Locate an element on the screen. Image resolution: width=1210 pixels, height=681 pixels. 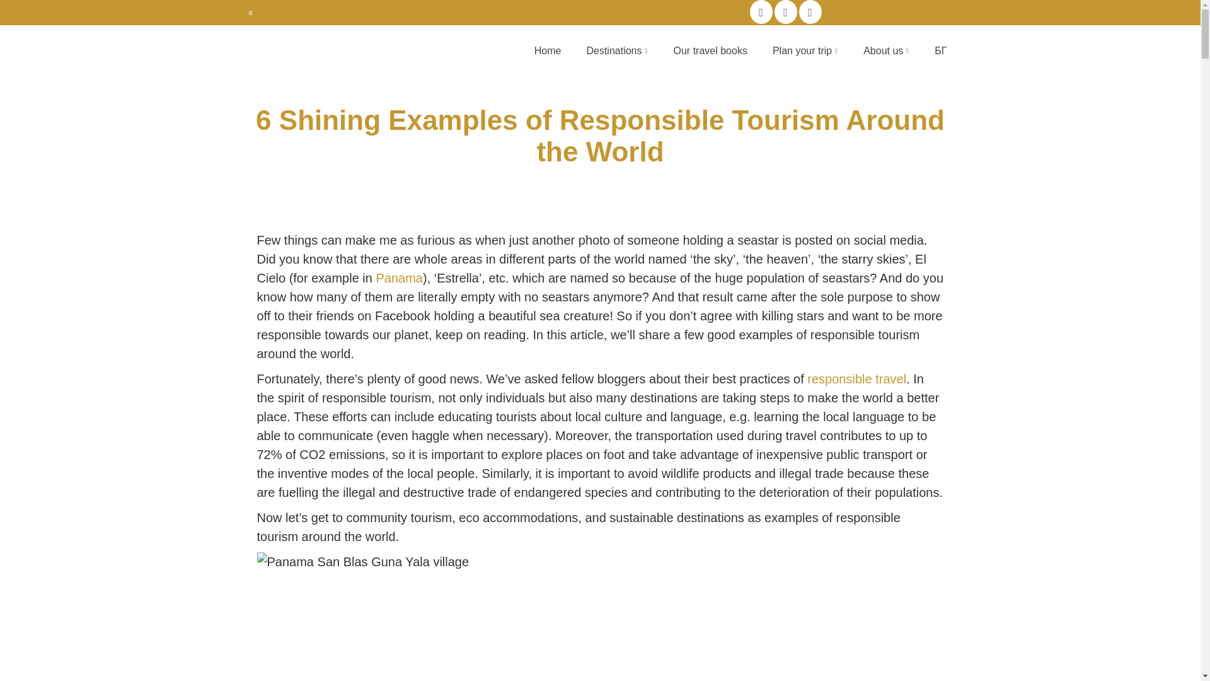
Panama is located at coordinates (398, 277).